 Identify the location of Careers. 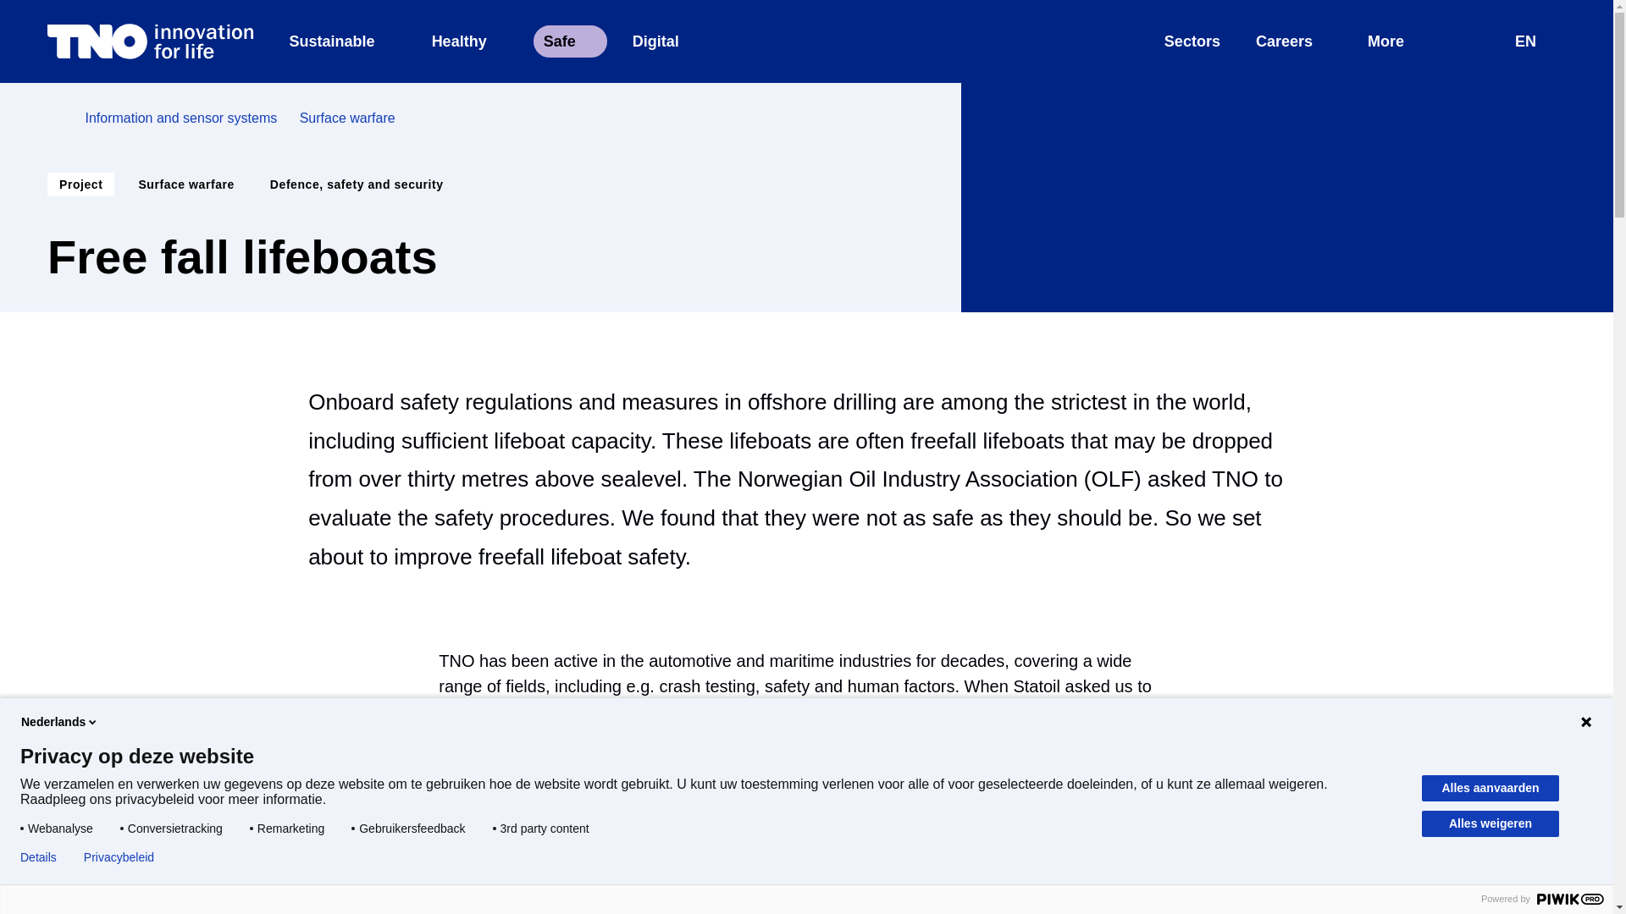
(1294, 41).